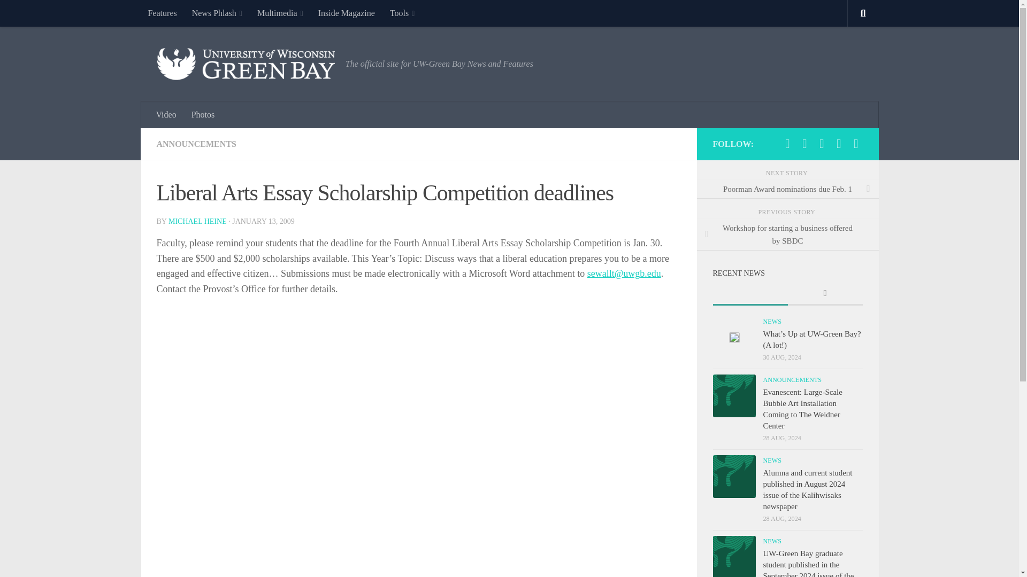 The width and height of the screenshot is (1027, 577). I want to click on YouTube, so click(839, 143).